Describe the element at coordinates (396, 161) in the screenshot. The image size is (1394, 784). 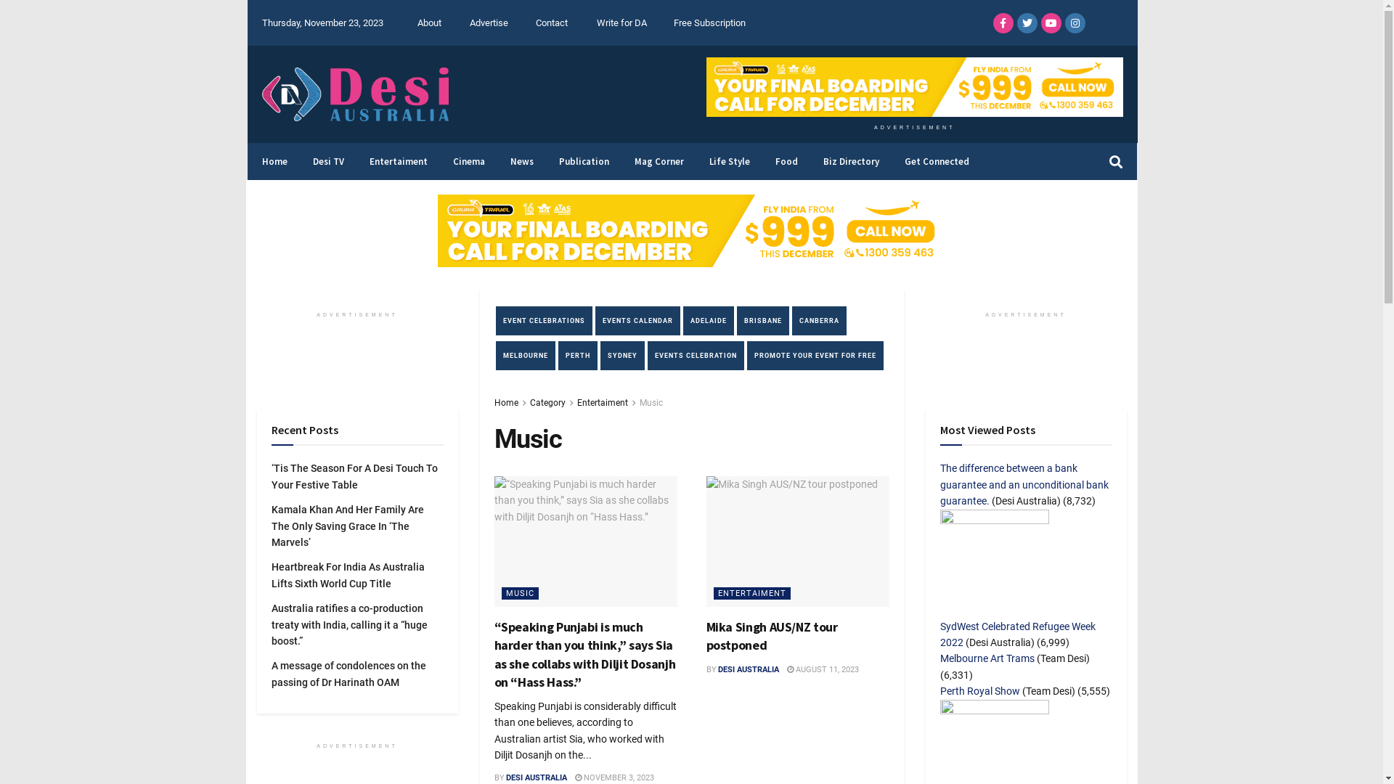
I see `Entertaiment` at that location.